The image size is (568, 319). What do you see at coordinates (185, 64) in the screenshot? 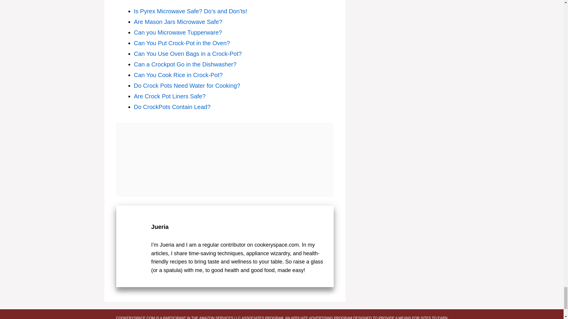
I see `Can a Crockpot Go in the Dishwasher?` at bounding box center [185, 64].